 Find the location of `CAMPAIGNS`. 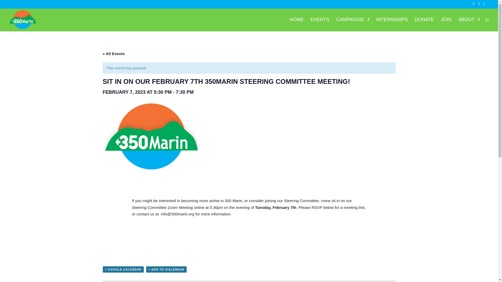

CAMPAIGNS is located at coordinates (353, 25).